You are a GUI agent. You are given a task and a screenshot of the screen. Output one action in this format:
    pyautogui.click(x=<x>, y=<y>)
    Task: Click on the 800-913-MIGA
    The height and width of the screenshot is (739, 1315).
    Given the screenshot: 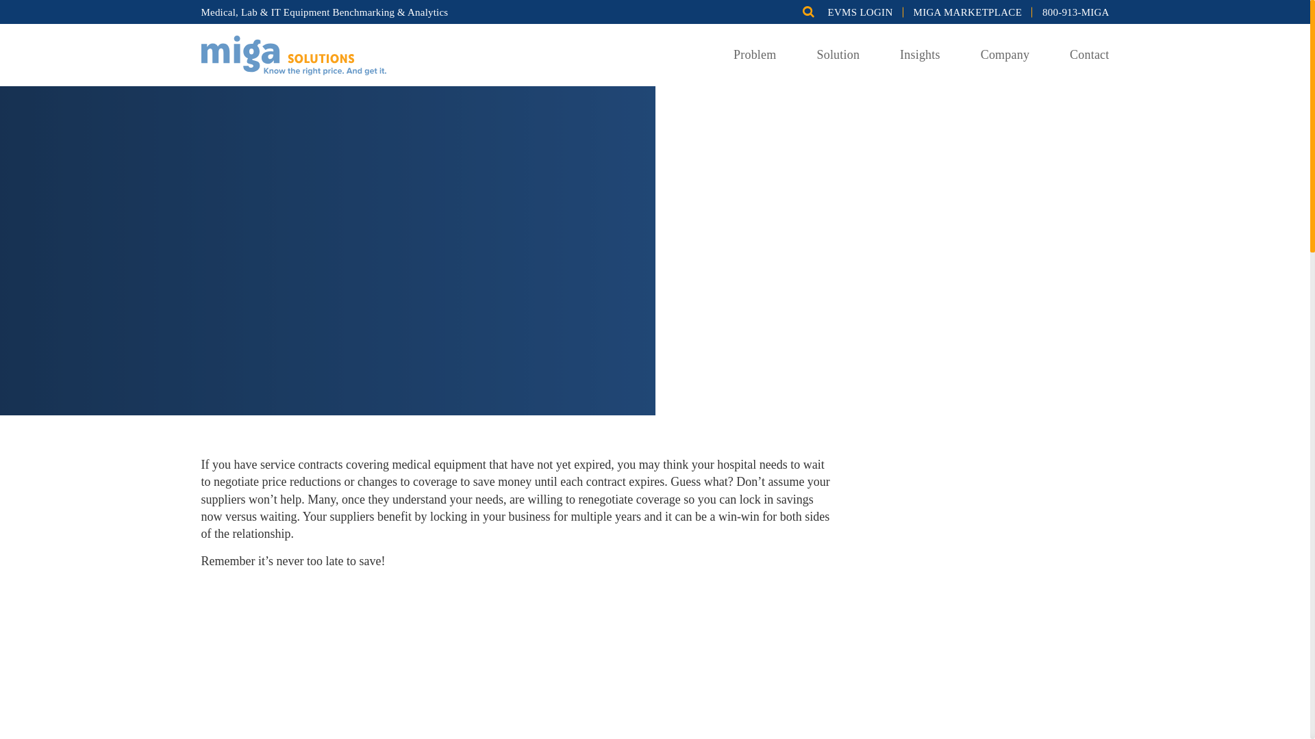 What is the action you would take?
    pyautogui.click(x=1075, y=12)
    